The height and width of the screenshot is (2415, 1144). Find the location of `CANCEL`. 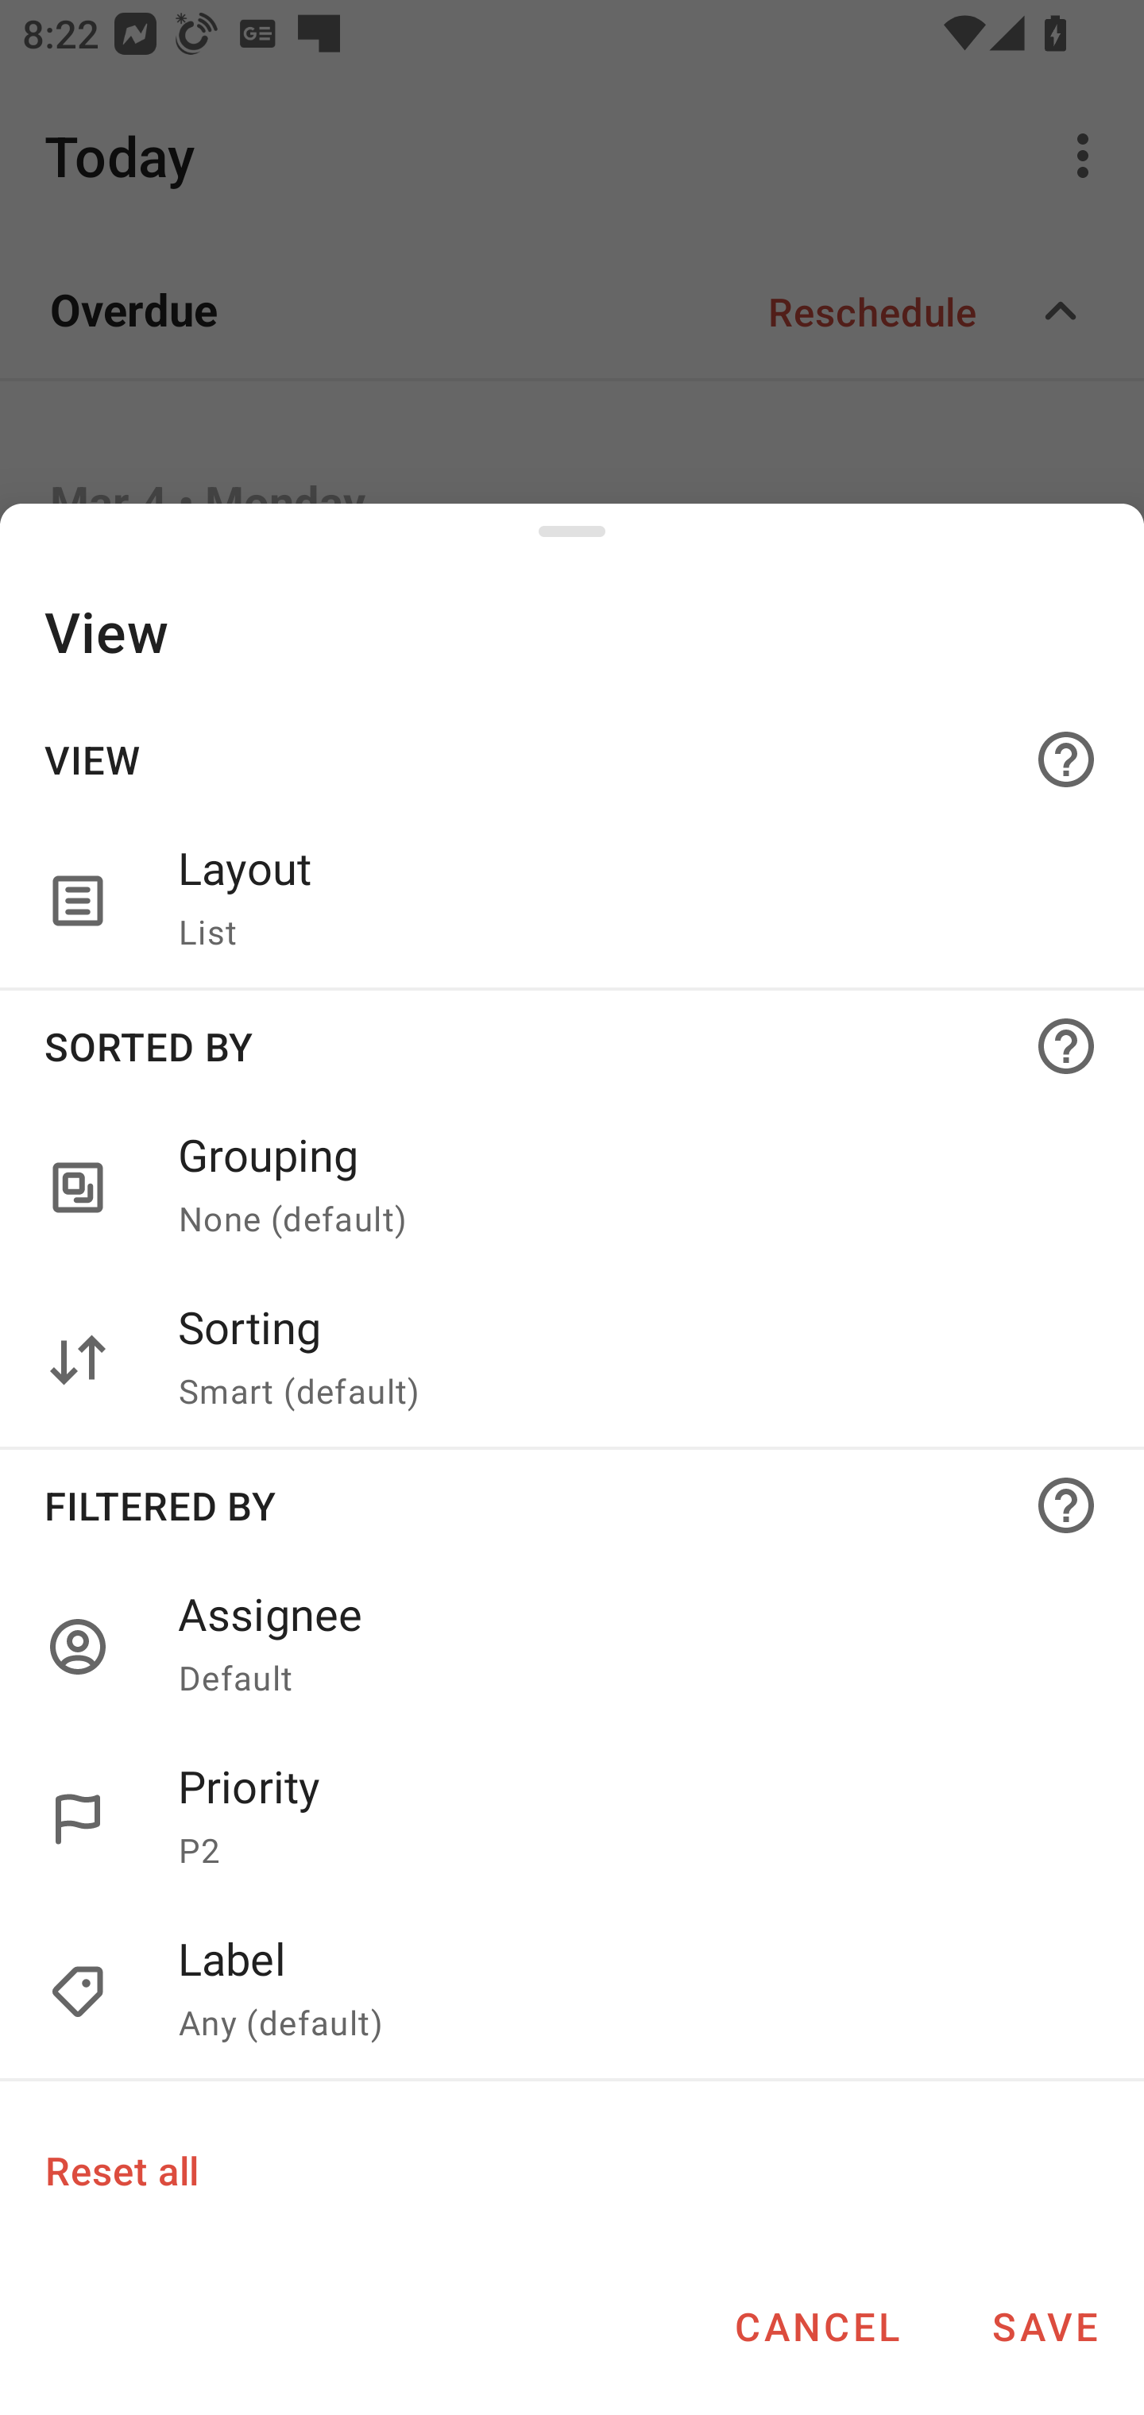

CANCEL is located at coordinates (817, 2326).